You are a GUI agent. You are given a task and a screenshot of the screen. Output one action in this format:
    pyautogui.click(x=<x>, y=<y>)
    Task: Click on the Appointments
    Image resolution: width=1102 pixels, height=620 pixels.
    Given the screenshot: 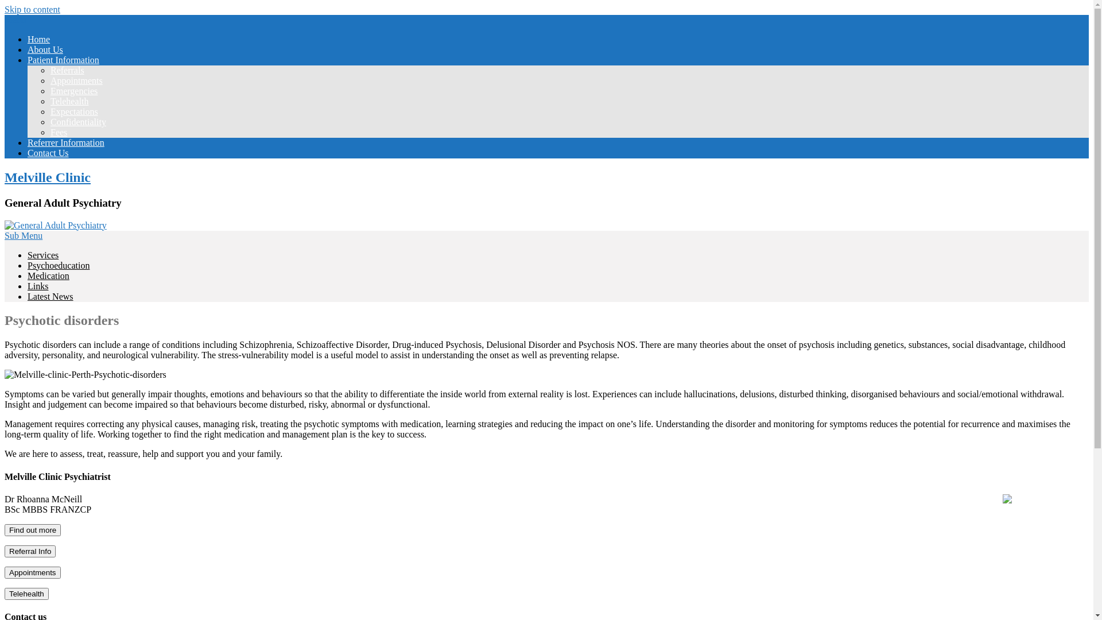 What is the action you would take?
    pyautogui.click(x=33, y=572)
    